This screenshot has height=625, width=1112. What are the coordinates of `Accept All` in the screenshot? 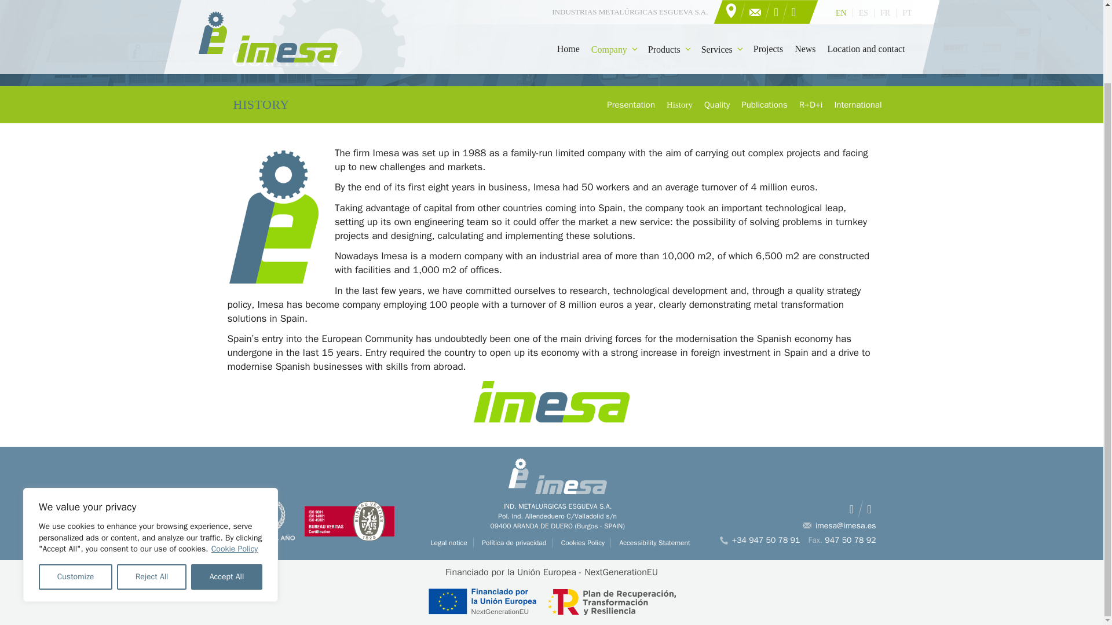 It's located at (227, 490).